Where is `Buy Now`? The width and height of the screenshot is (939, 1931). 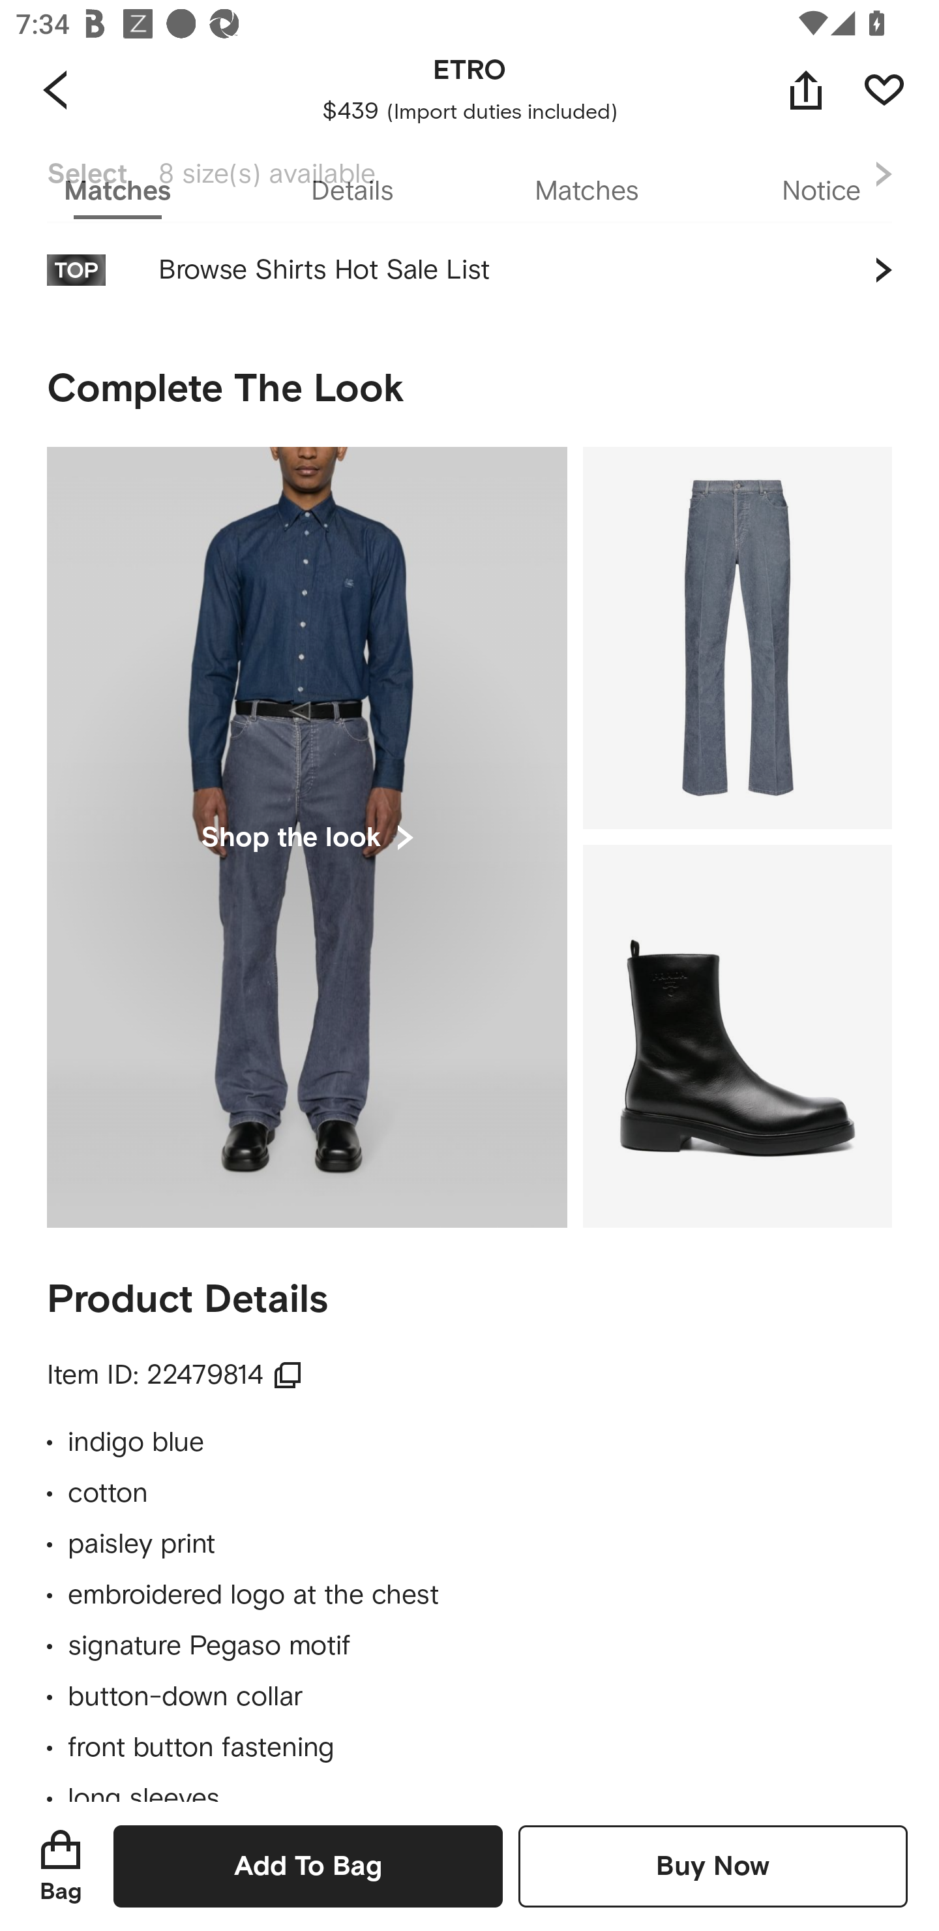
Buy Now is located at coordinates (713, 1866).